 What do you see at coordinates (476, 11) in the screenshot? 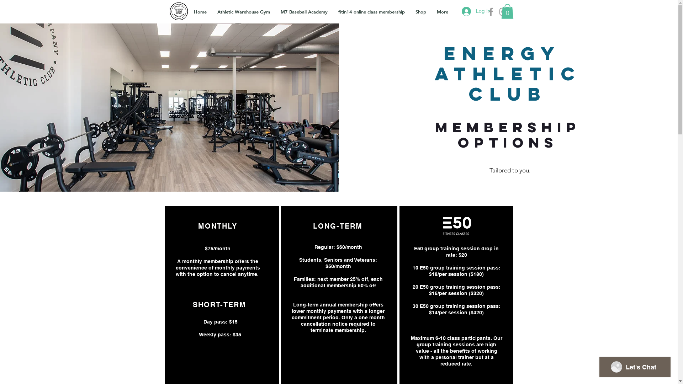
I see `Log In` at bounding box center [476, 11].